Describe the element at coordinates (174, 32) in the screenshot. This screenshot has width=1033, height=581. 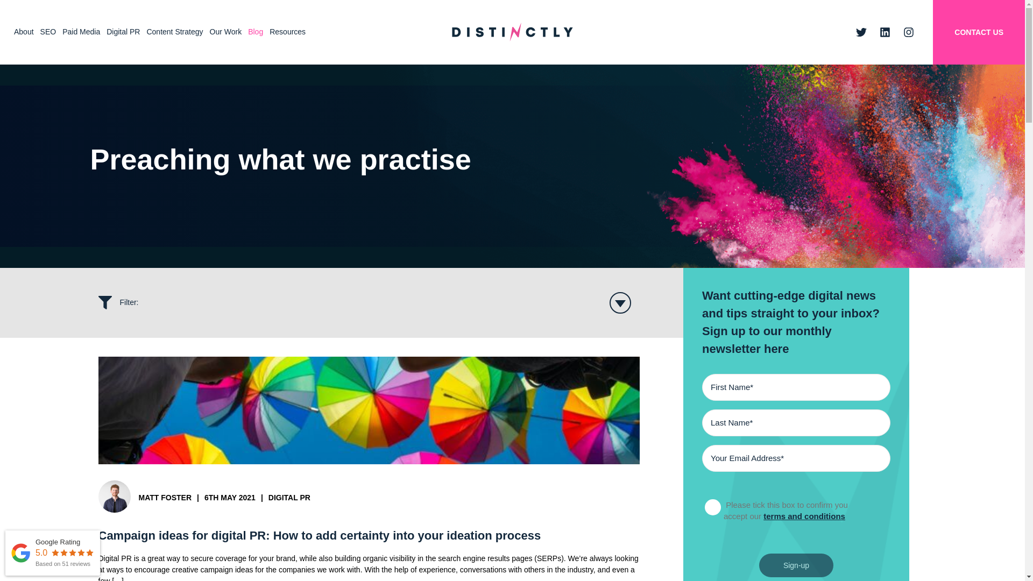
I see `Content Strategy` at that location.